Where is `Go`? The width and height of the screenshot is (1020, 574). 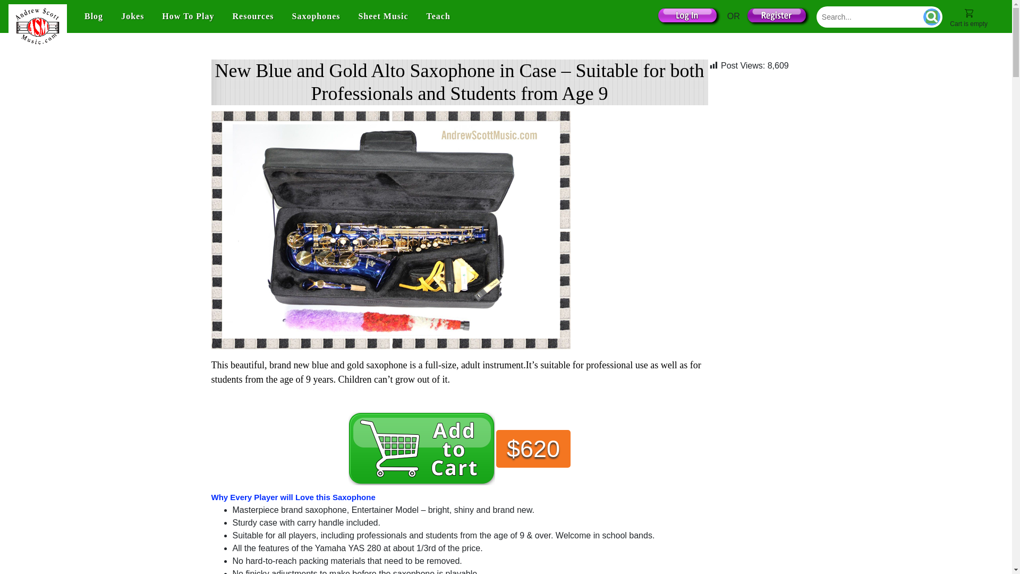
Go is located at coordinates (932, 17).